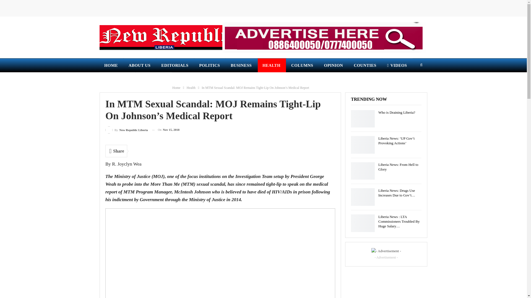 The height and width of the screenshot is (298, 531). I want to click on BUSINESS, so click(241, 65).